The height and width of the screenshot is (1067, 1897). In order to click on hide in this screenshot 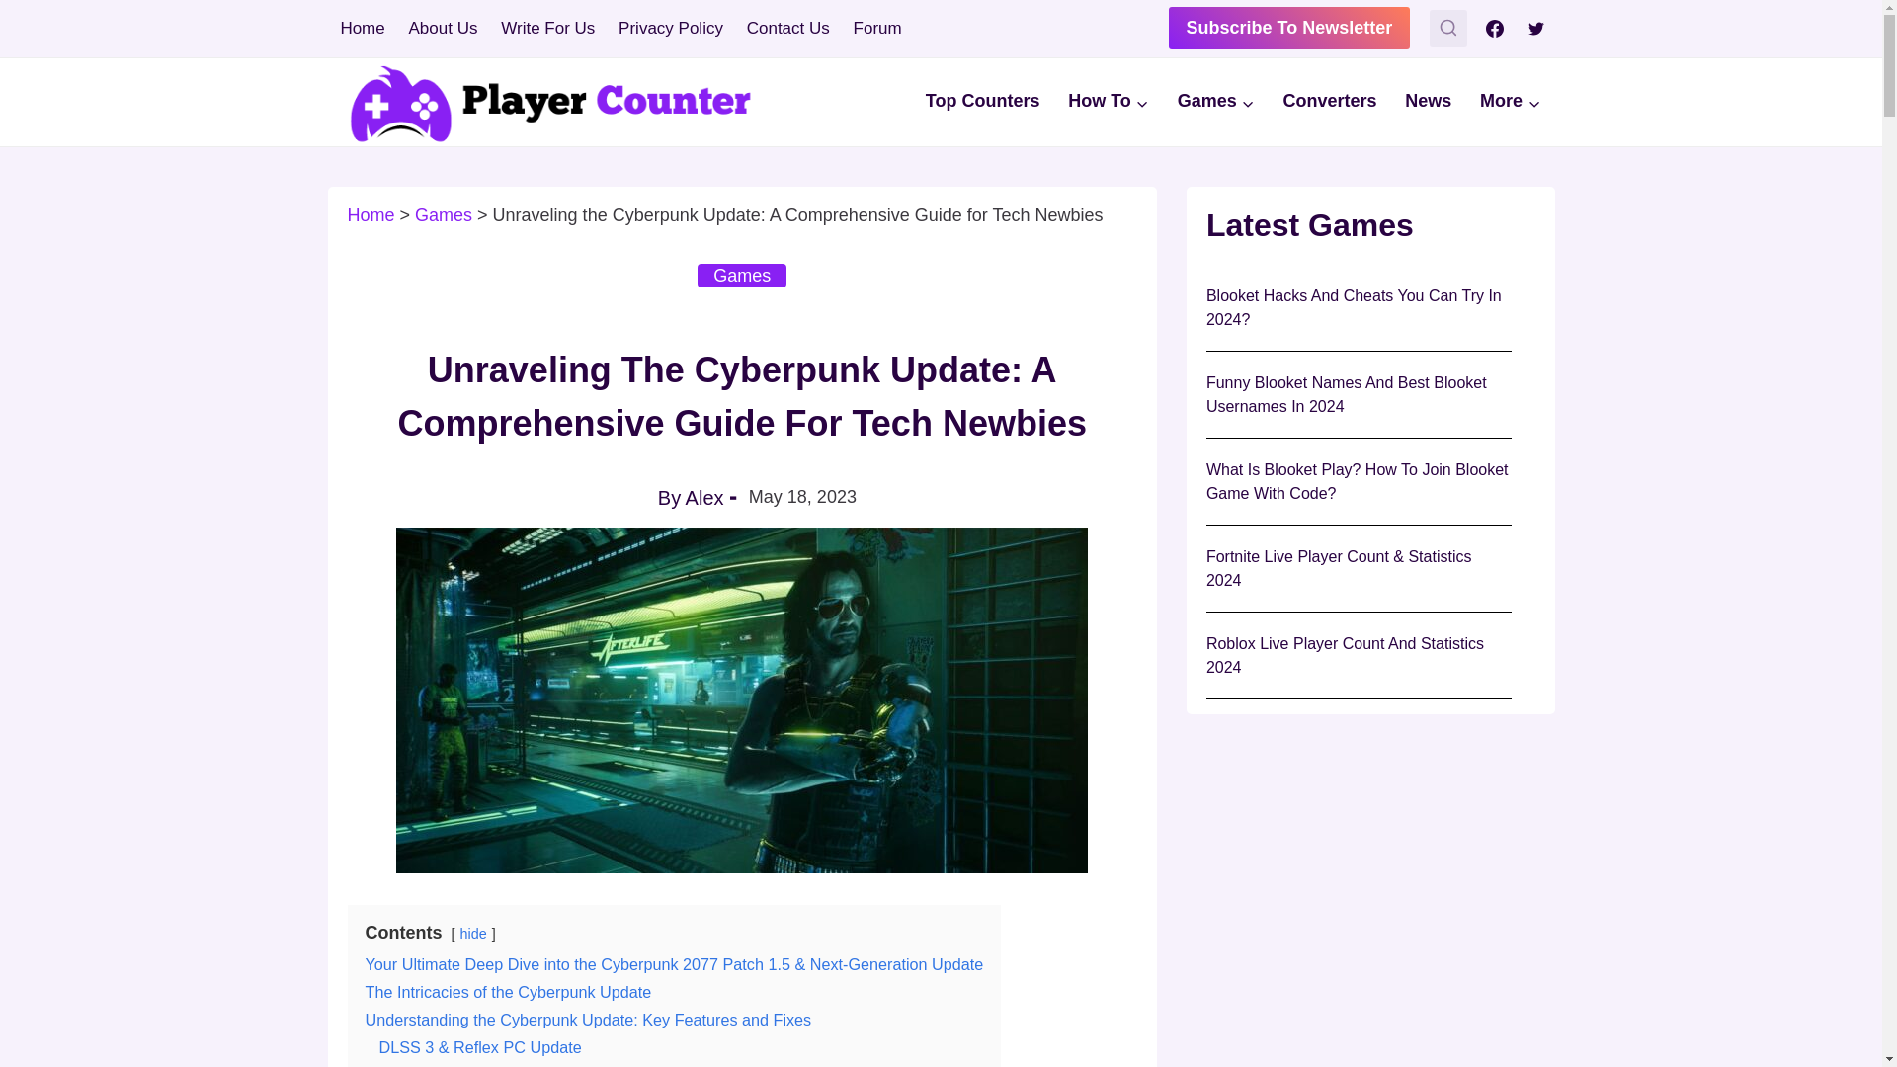, I will do `click(474, 933)`.